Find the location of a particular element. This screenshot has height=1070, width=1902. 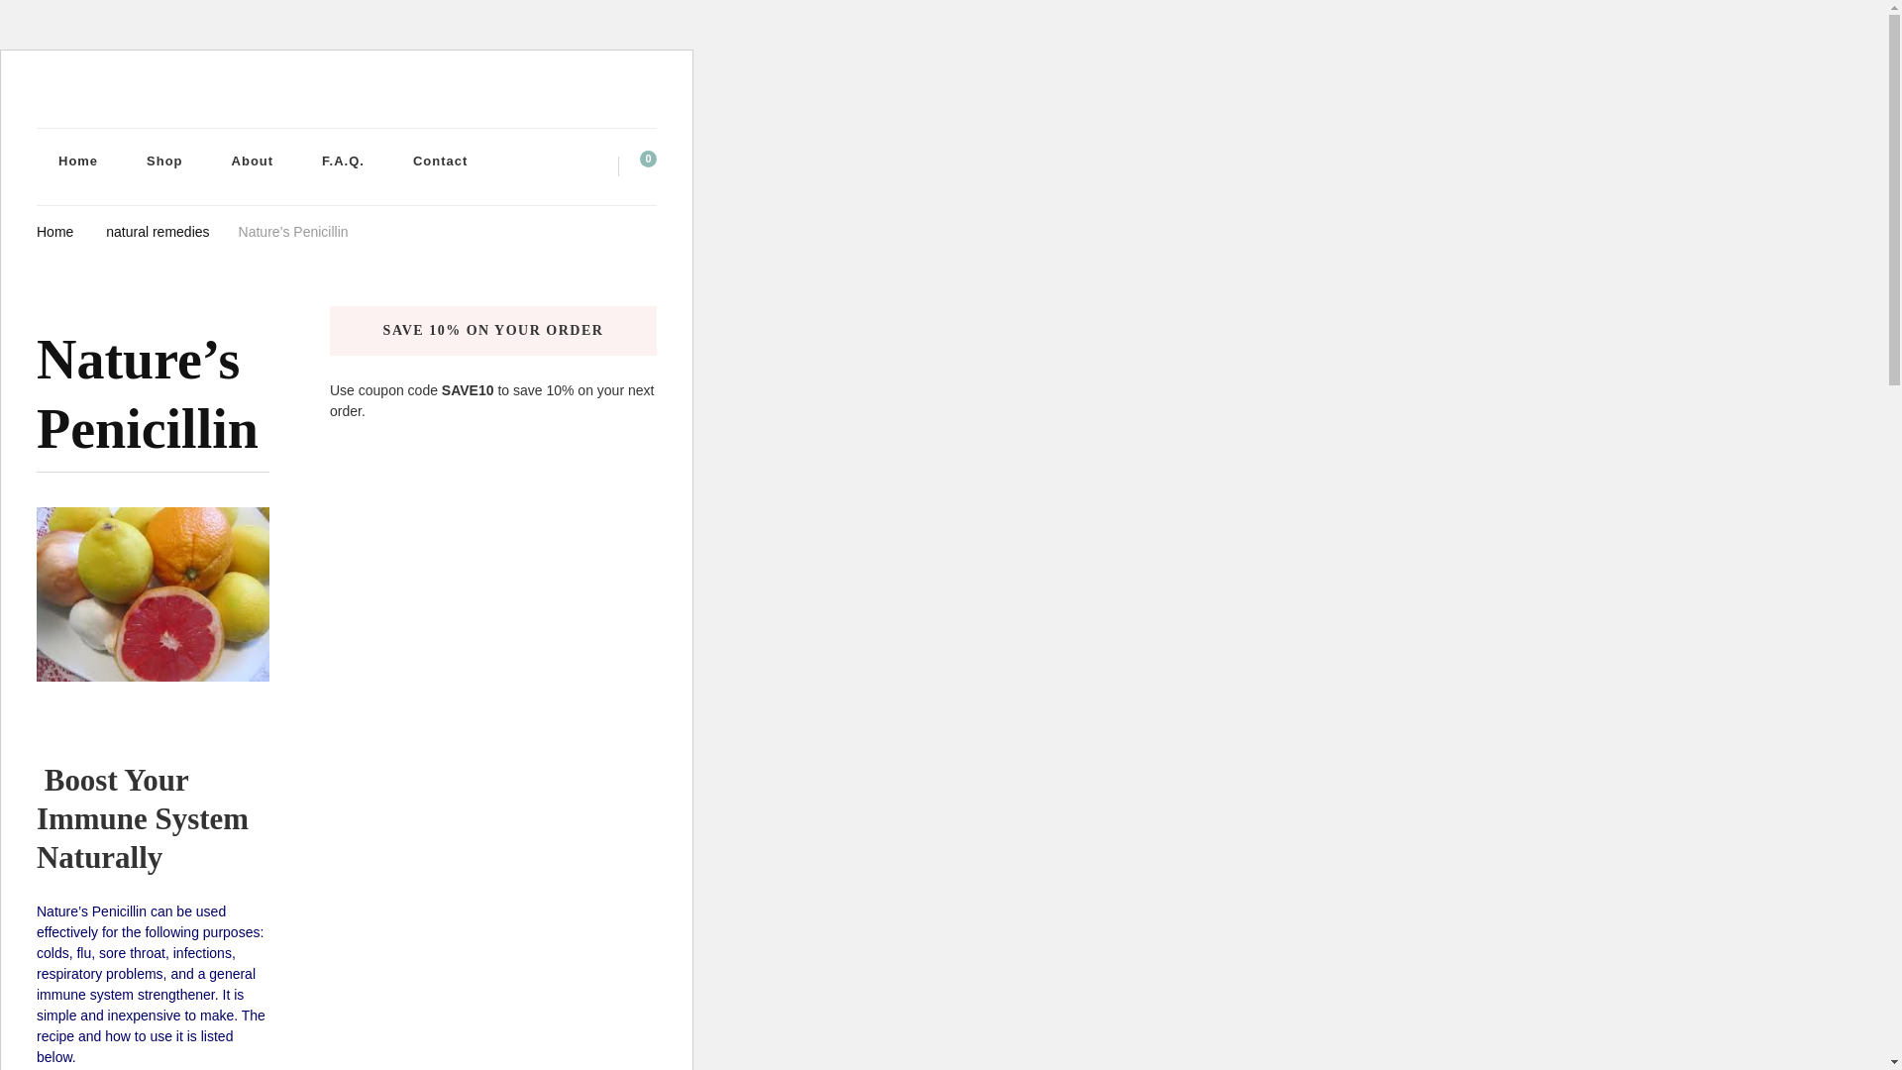

Search is located at coordinates (590, 171).